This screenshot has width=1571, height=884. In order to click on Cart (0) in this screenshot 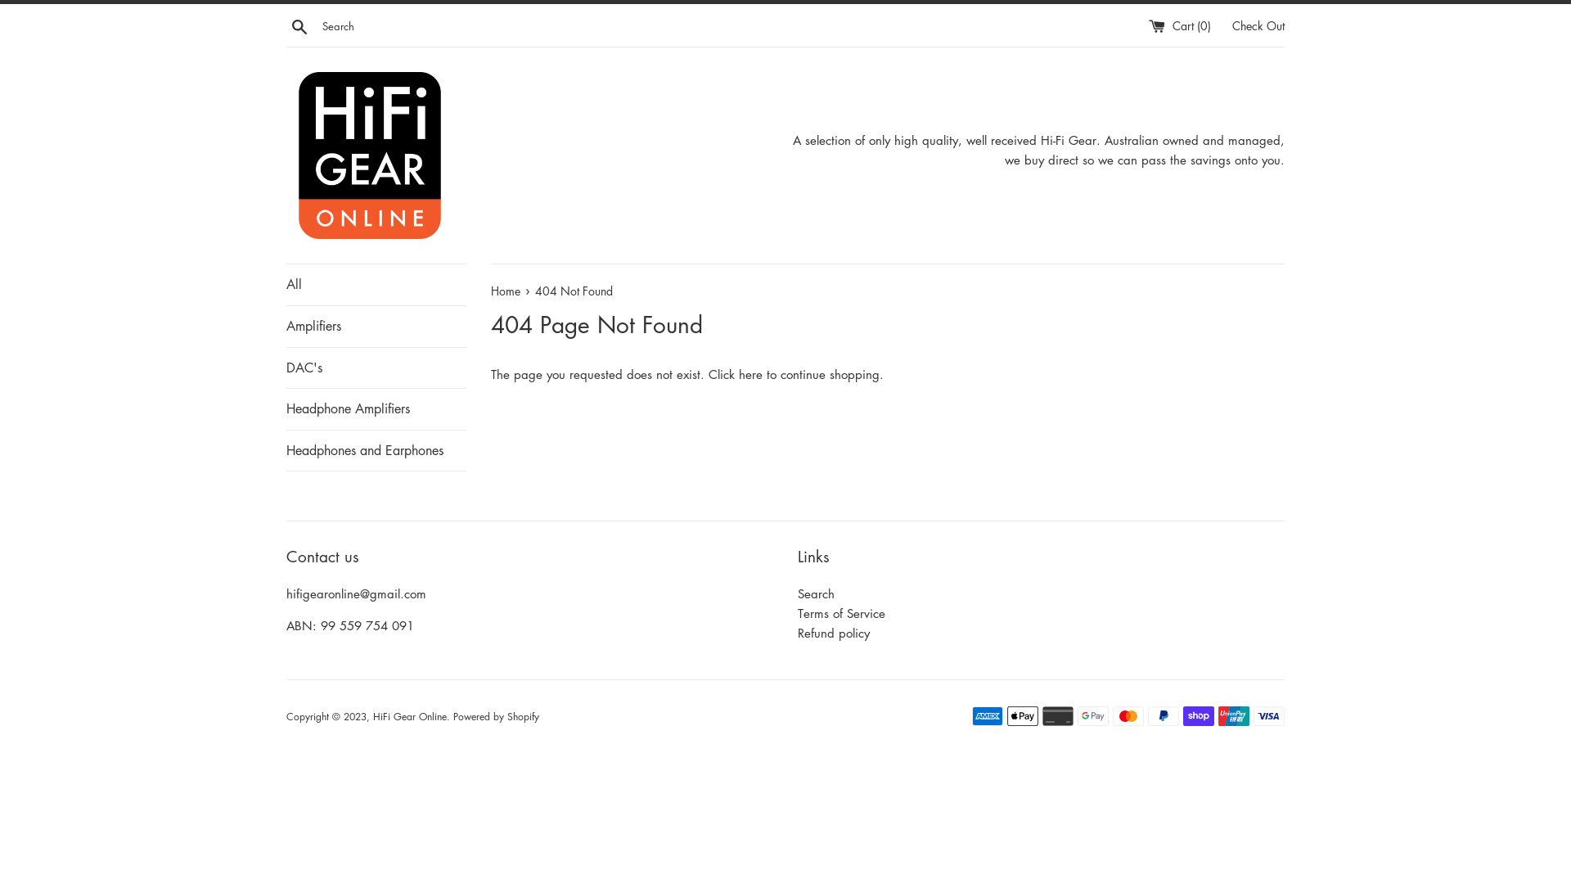, I will do `click(1182, 25)`.